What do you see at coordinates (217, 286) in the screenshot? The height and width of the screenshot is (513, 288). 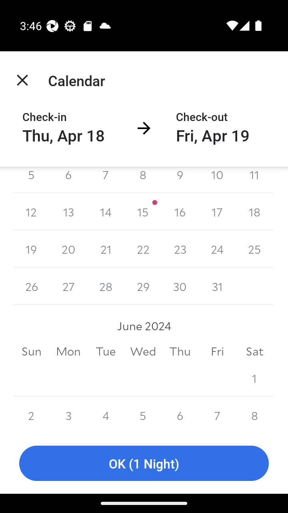 I see `31 31 May 2024` at bounding box center [217, 286].